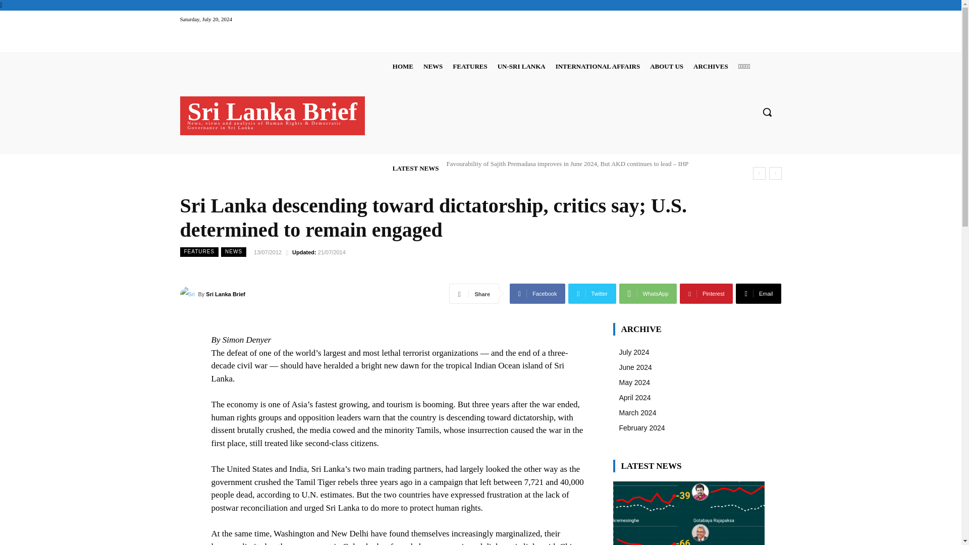 Image resolution: width=969 pixels, height=545 pixels. I want to click on ABOUT US, so click(666, 66).